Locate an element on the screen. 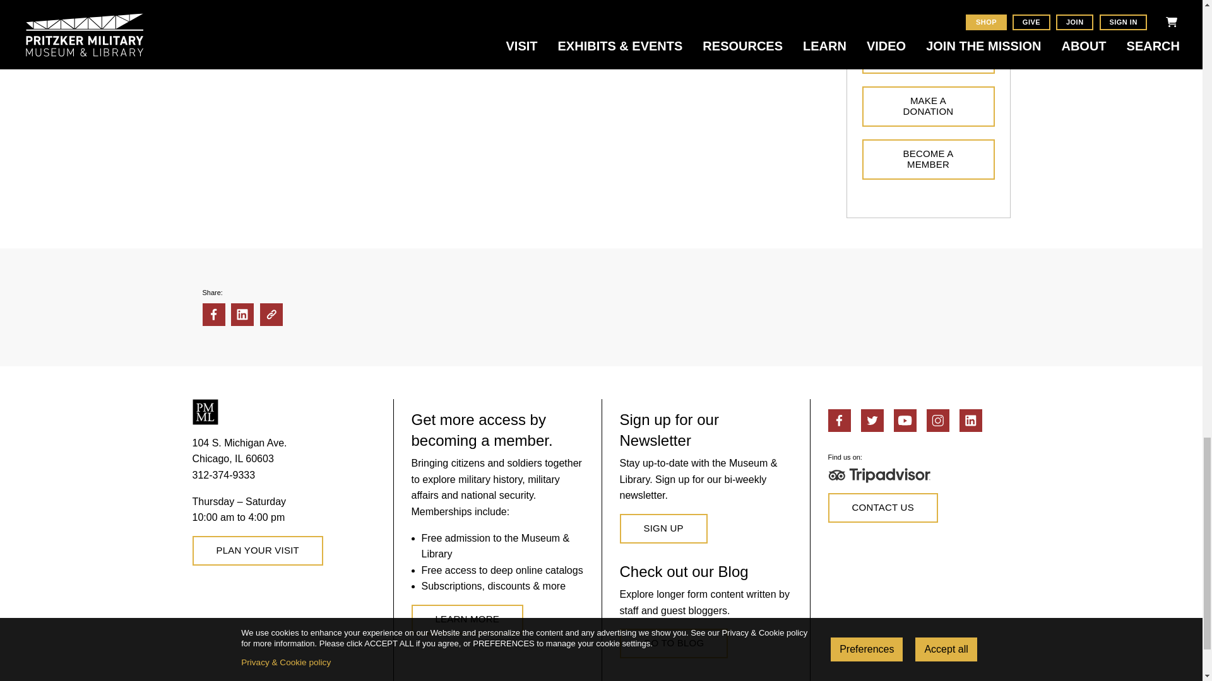 This screenshot has width=1212, height=681. Facebook is located at coordinates (839, 420).